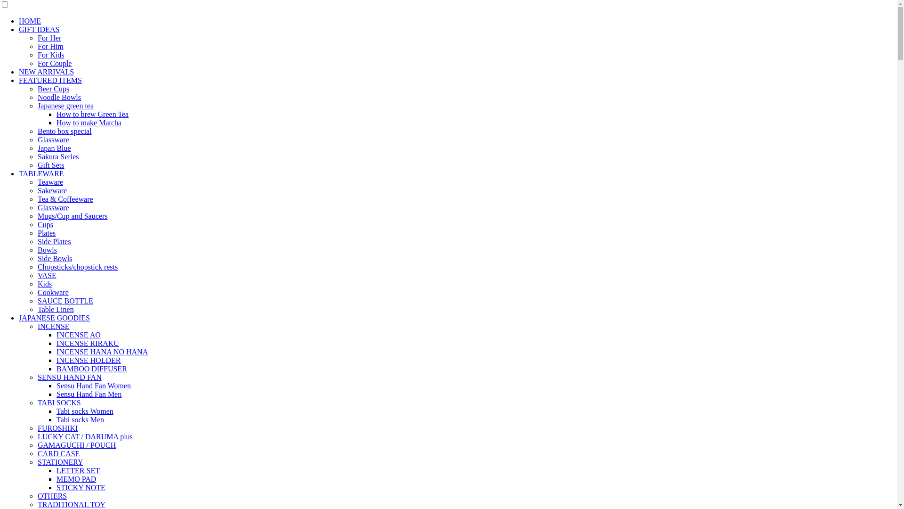 This screenshot has width=904, height=509. What do you see at coordinates (45, 224) in the screenshot?
I see `Cups` at bounding box center [45, 224].